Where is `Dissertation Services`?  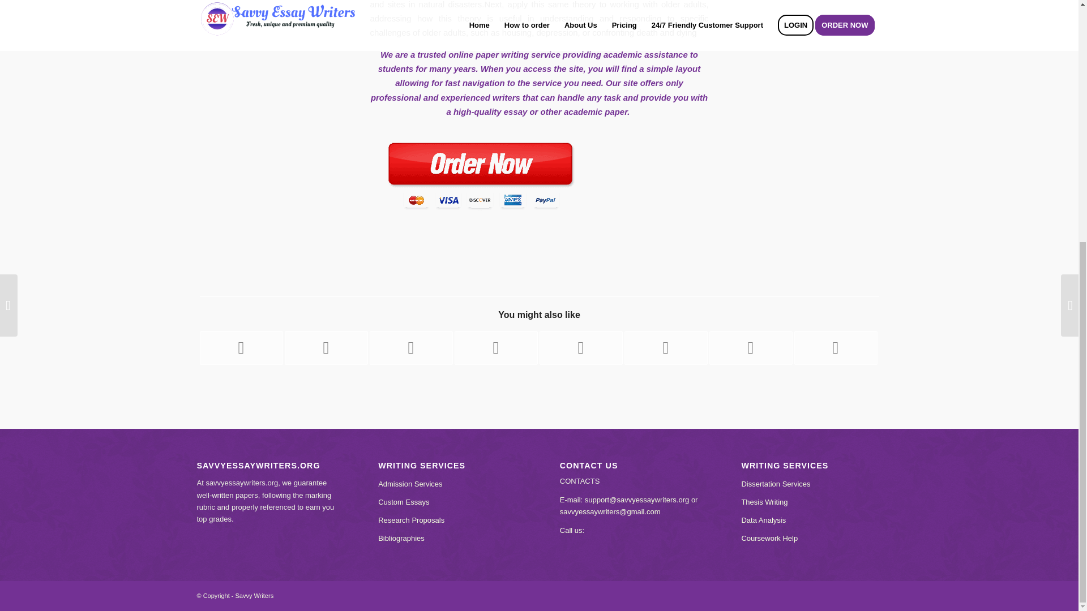 Dissertation Services is located at coordinates (776, 483).